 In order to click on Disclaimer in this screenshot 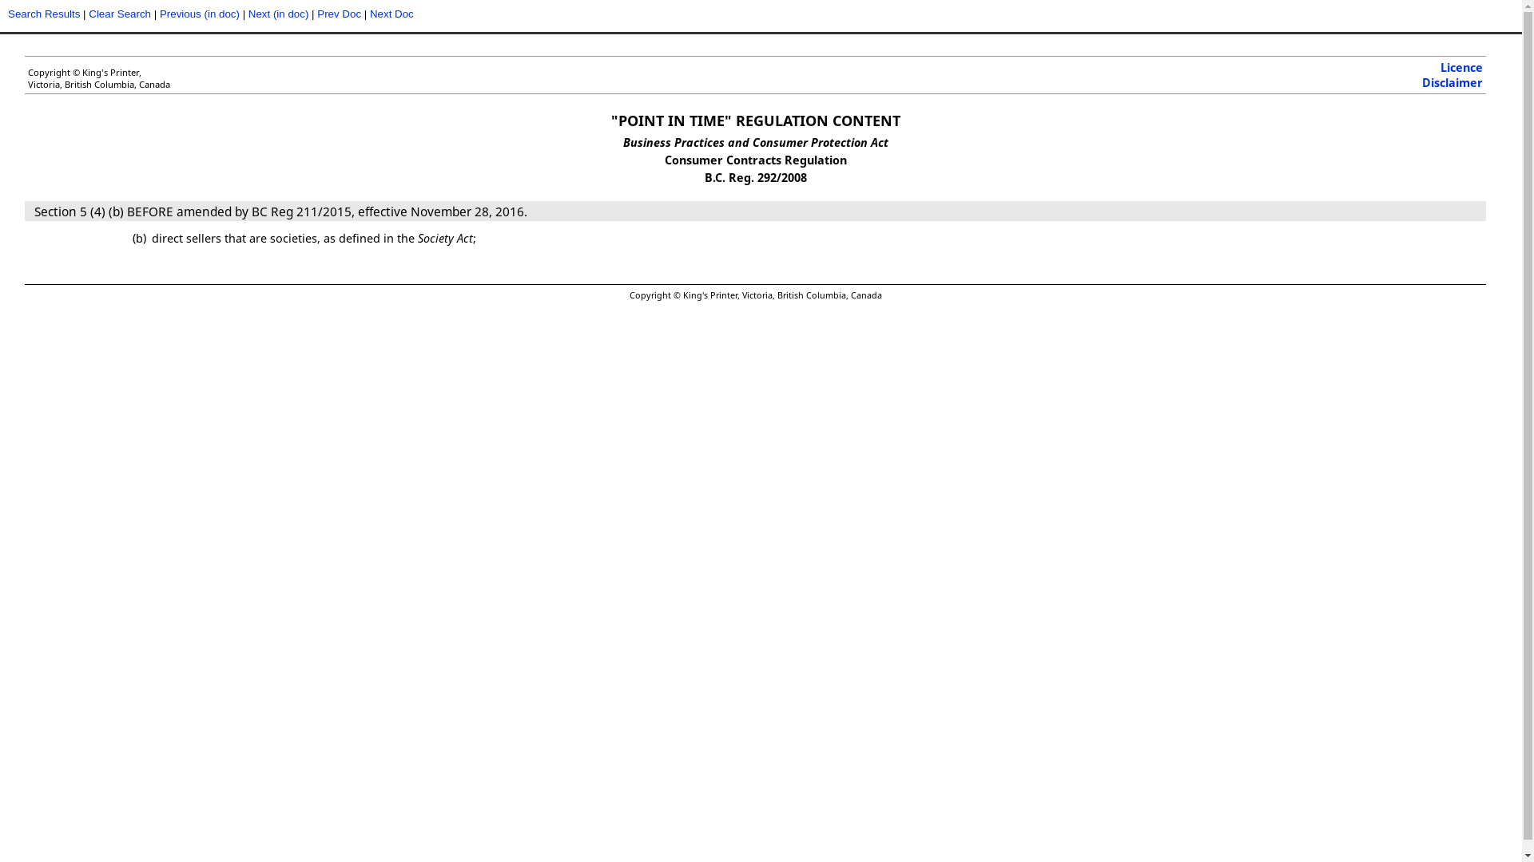, I will do `click(1453, 83)`.